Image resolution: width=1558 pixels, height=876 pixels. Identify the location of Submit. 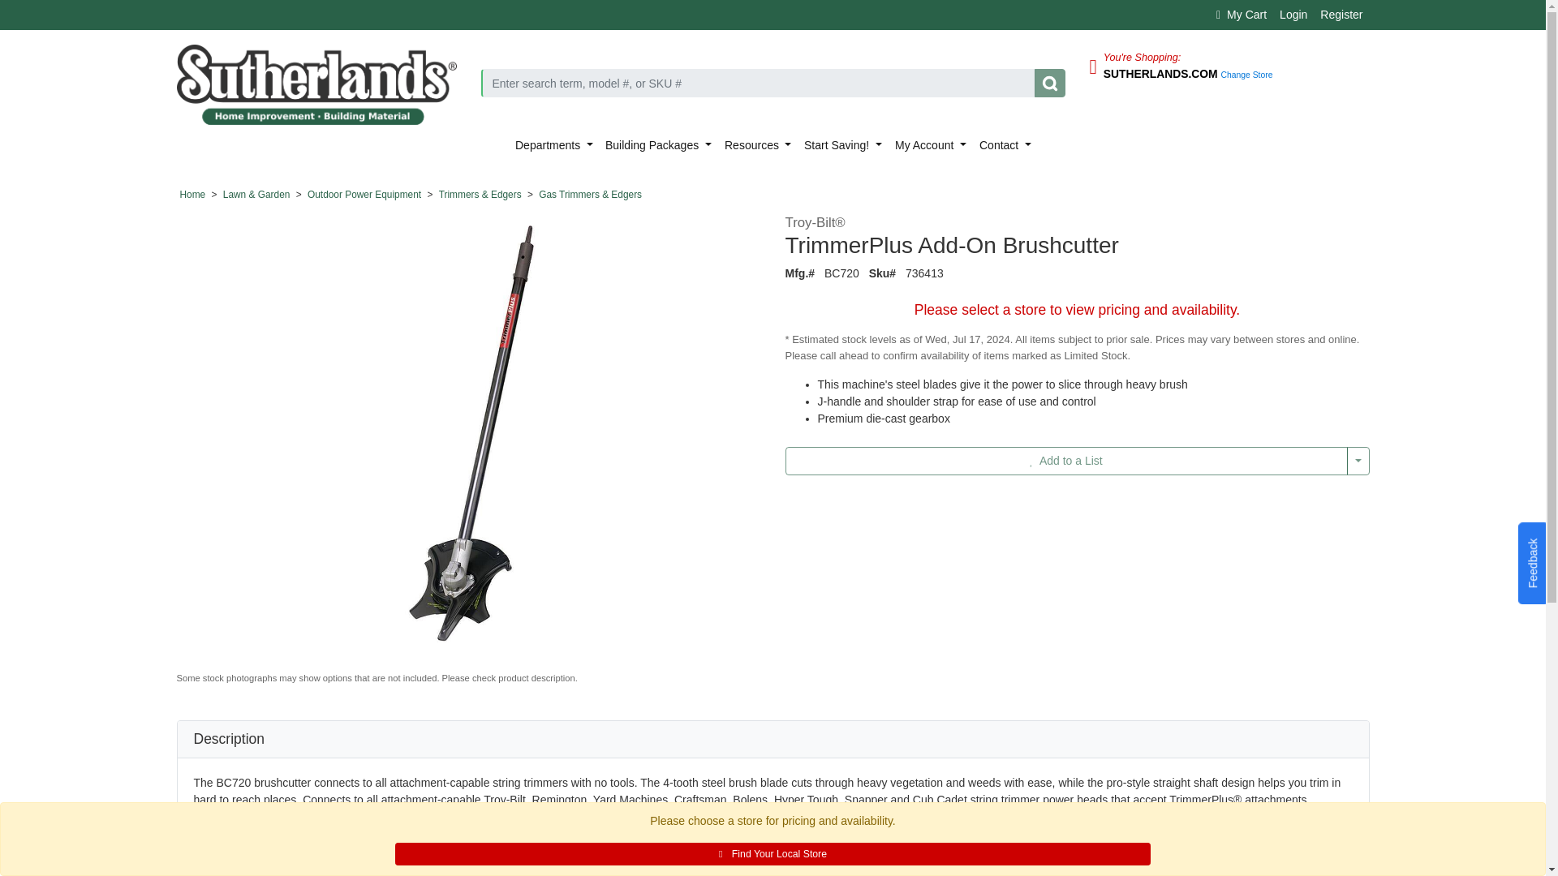
(1048, 83).